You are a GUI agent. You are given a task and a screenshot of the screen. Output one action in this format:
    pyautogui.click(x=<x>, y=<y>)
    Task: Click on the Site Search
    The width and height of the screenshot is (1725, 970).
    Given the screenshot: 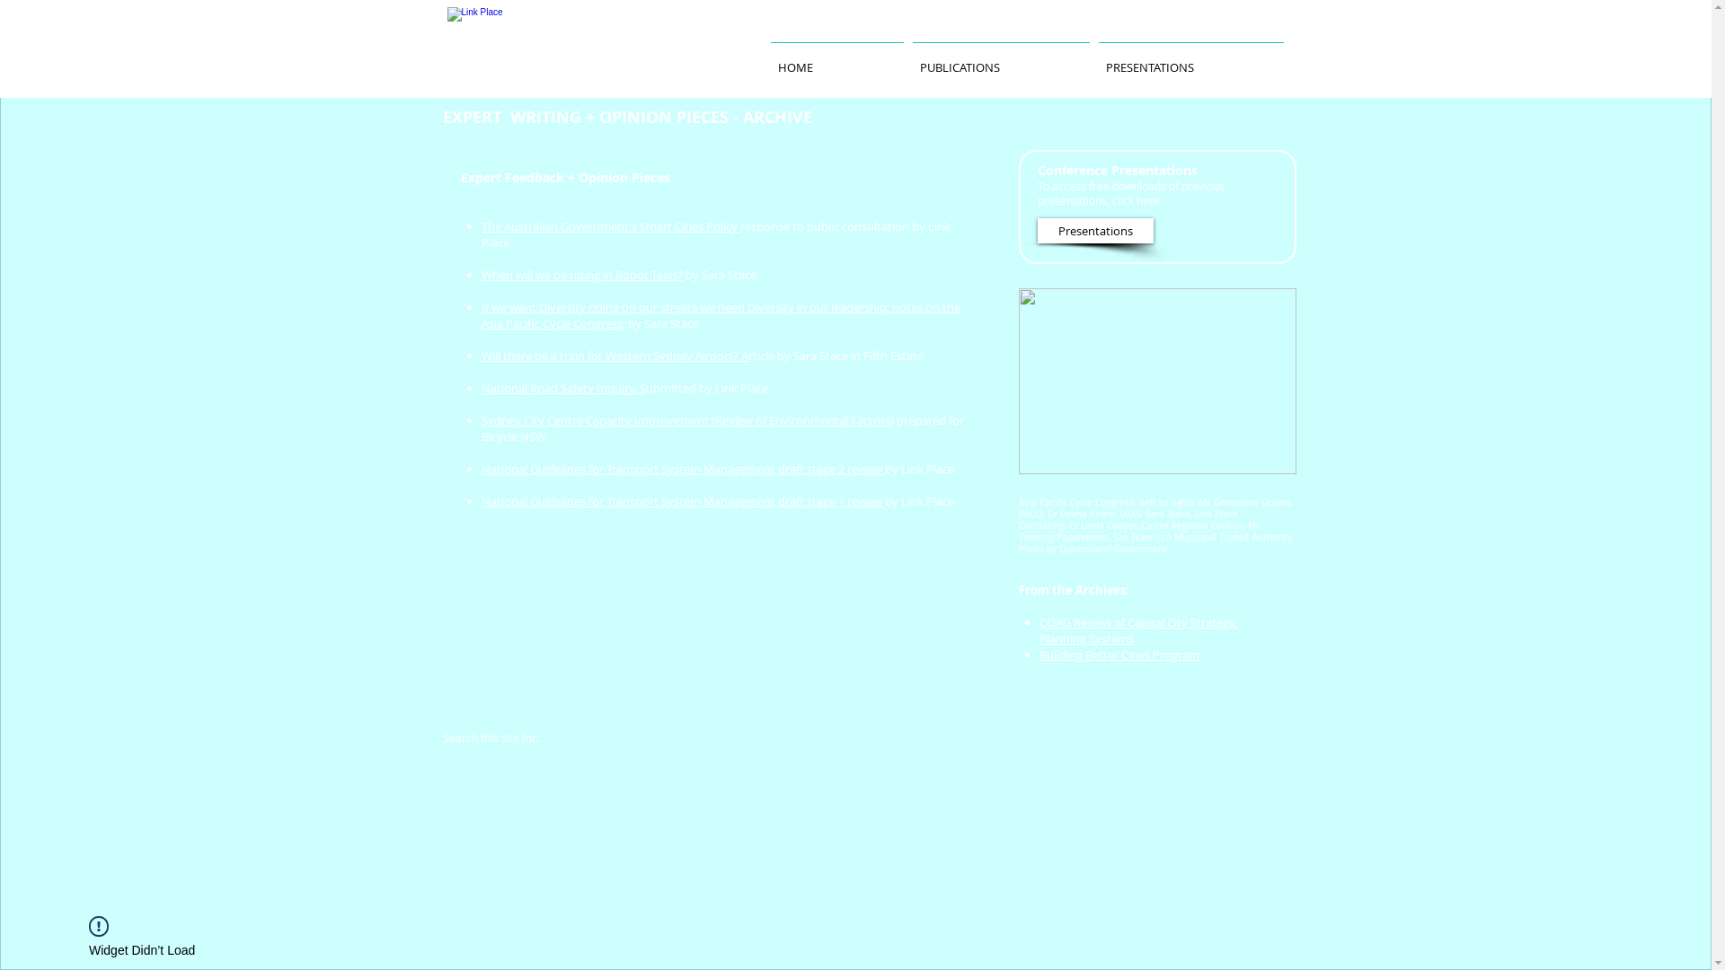 What is the action you would take?
    pyautogui.click(x=672, y=738)
    